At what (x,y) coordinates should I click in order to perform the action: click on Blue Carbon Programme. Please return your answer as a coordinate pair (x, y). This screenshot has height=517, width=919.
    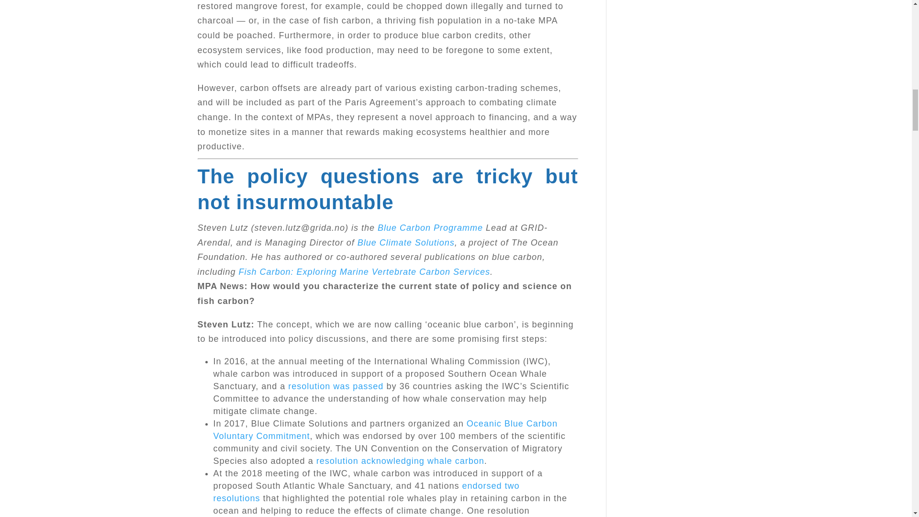
    Looking at the image, I should click on (430, 228).